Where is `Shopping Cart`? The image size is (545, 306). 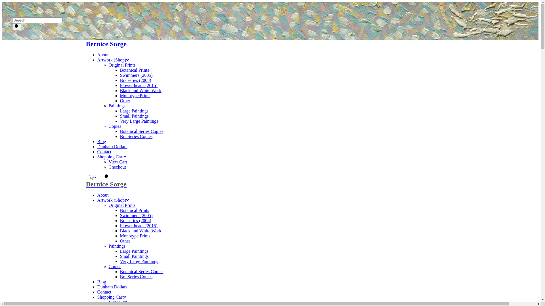
Shopping Cart is located at coordinates (112, 157).